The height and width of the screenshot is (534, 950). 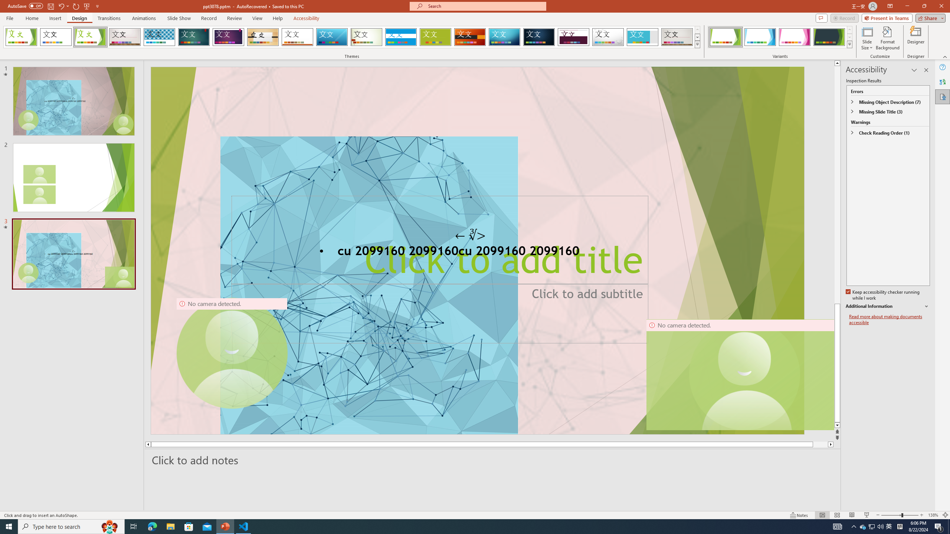 What do you see at coordinates (795, 37) in the screenshot?
I see `Facet Variant 3` at bounding box center [795, 37].